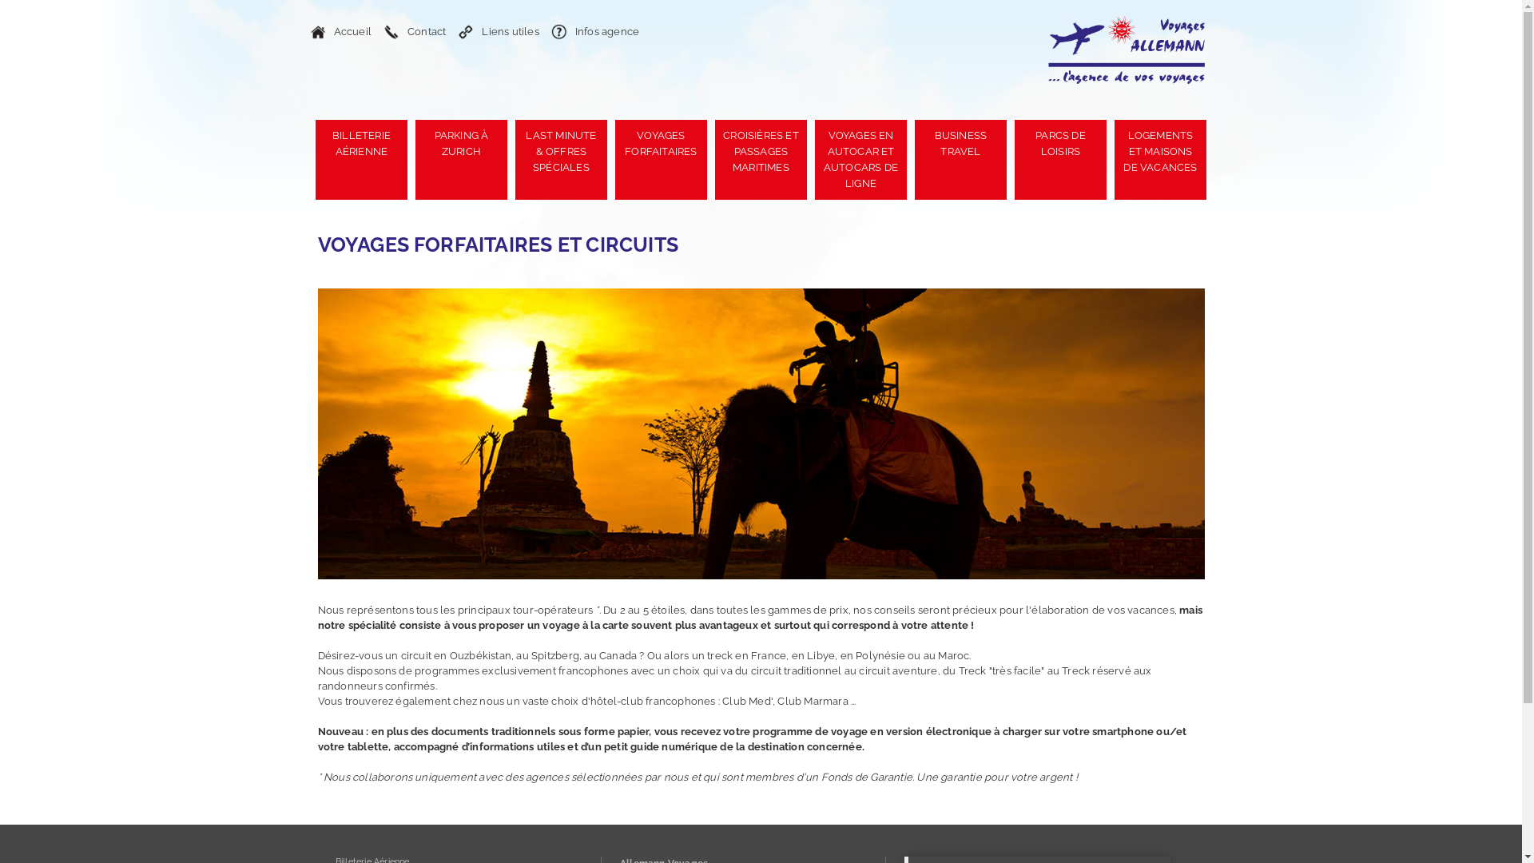  I want to click on LOGEMENTS ET MAISONS DE VACANCES, so click(1160, 160).